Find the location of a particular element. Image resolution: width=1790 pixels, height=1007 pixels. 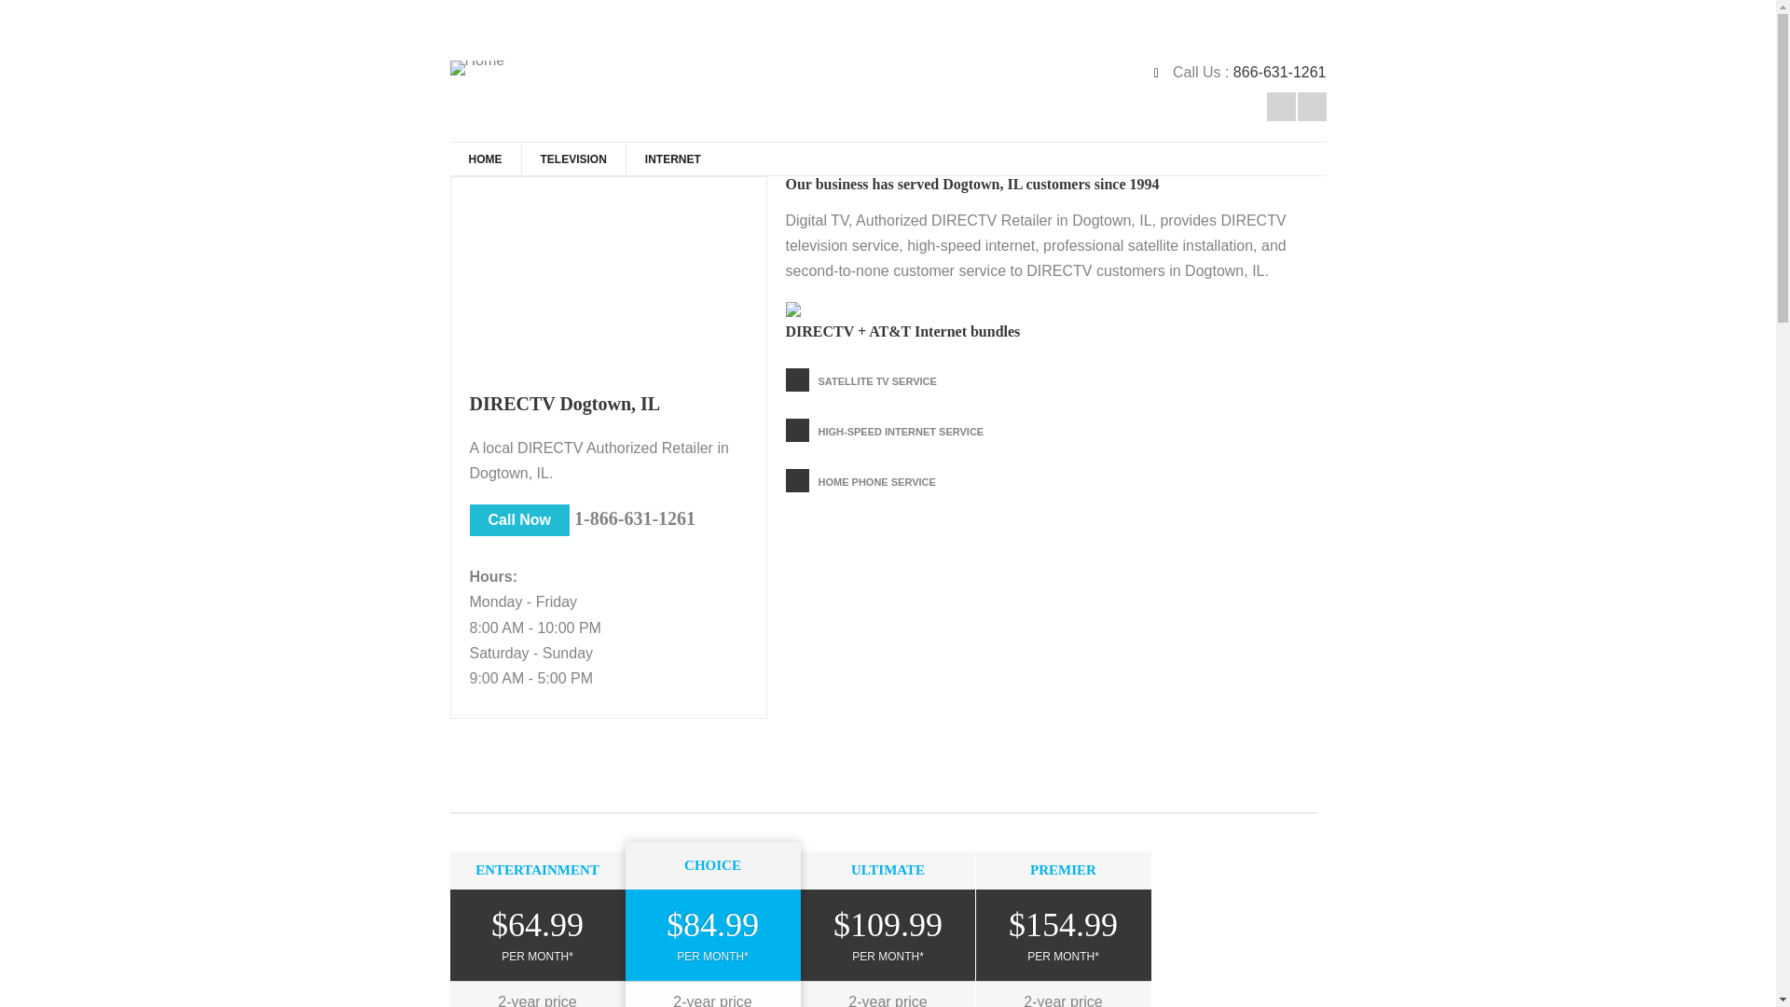

TELEVISION is located at coordinates (572, 159).